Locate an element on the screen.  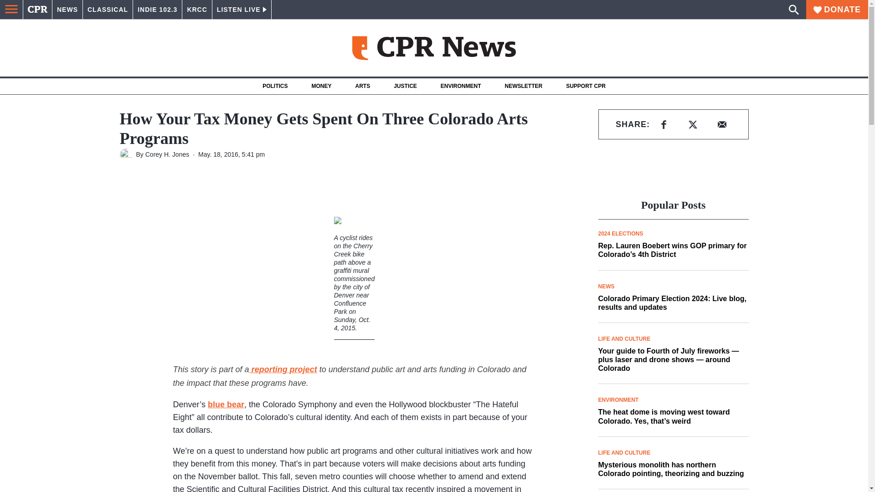
KRCC is located at coordinates (197, 10).